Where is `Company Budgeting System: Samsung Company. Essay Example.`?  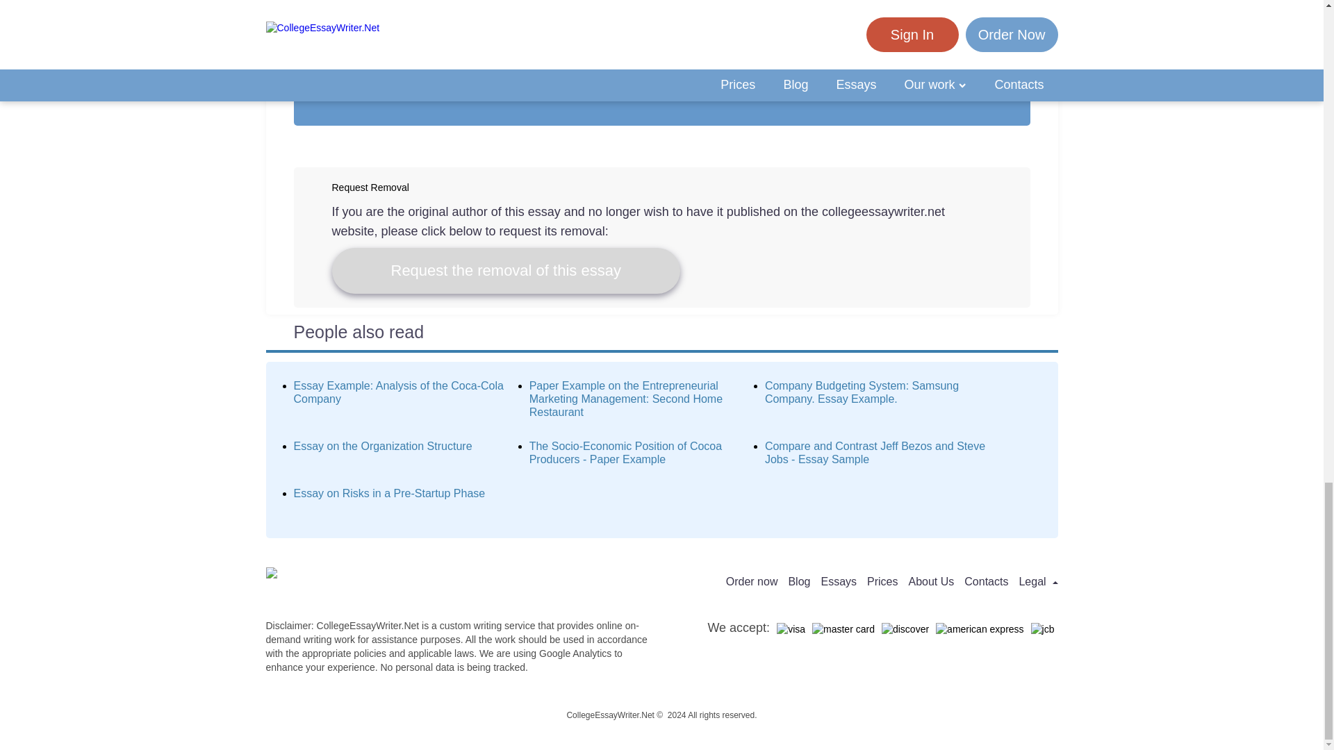
Company Budgeting System: Samsung Company. Essay Example. is located at coordinates (862, 392).